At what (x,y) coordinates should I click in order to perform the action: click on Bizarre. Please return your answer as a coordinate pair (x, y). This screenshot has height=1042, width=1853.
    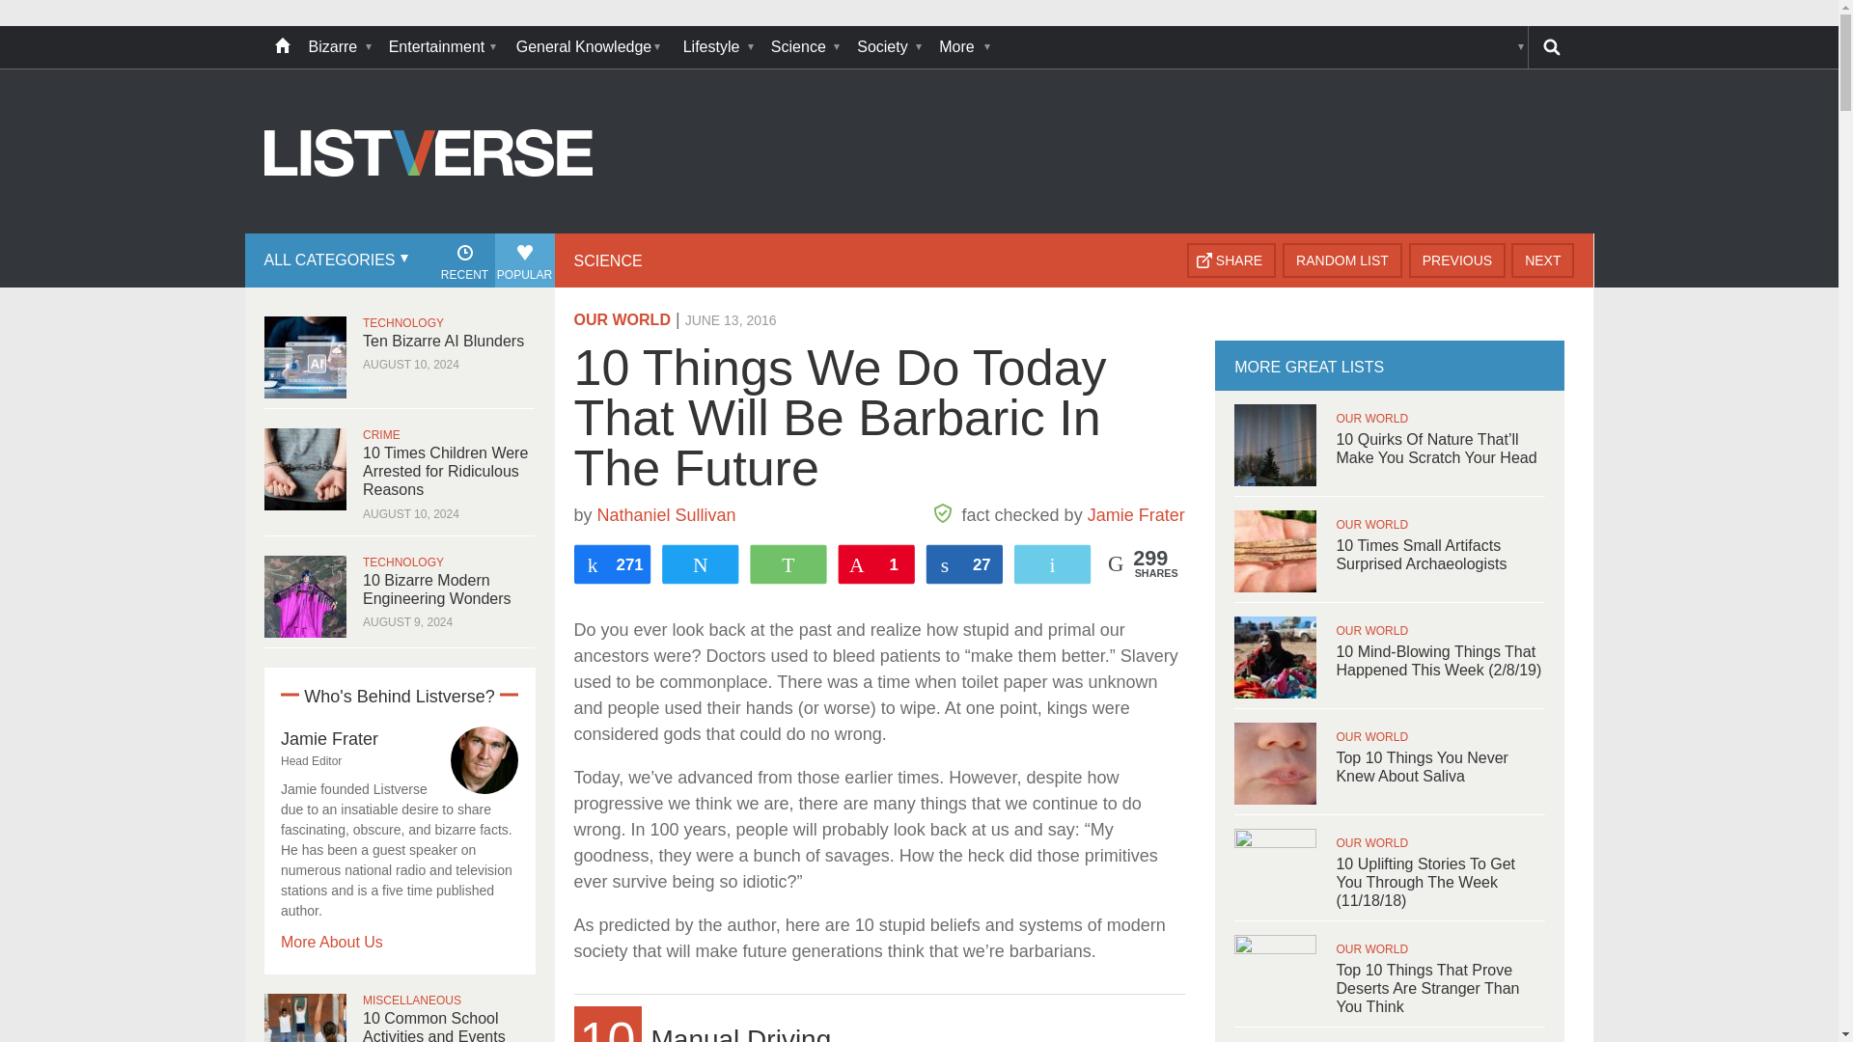
    Looking at the image, I should click on (339, 47).